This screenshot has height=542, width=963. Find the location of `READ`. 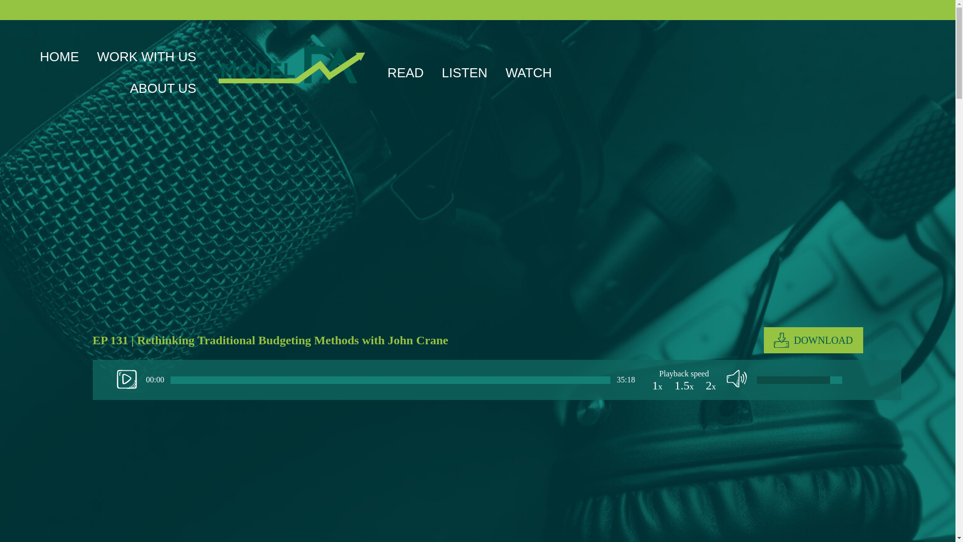

READ is located at coordinates (405, 72).